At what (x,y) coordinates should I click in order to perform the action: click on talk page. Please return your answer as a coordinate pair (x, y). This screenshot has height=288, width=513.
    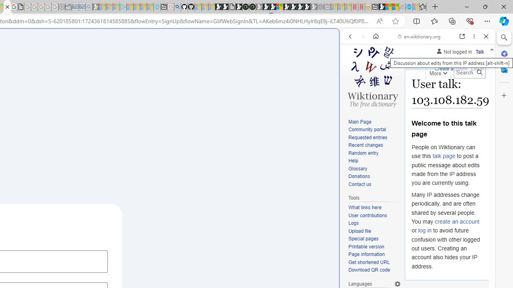
    Looking at the image, I should click on (444, 156).